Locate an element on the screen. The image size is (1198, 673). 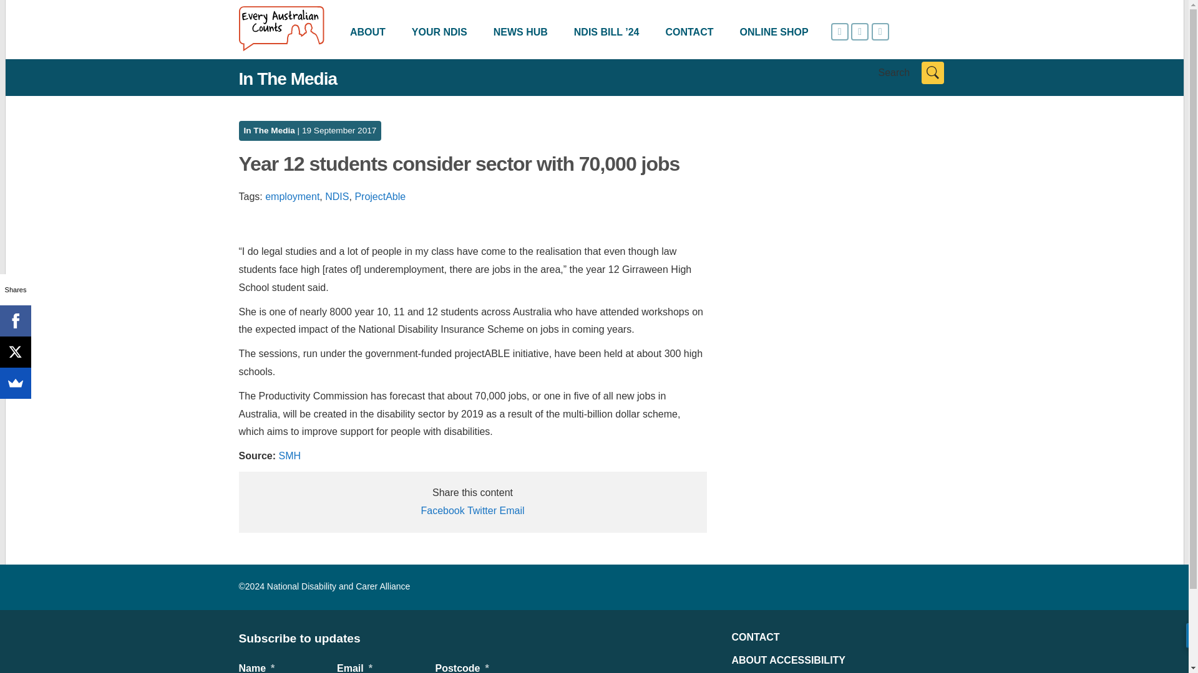
YOUR NDIS is located at coordinates (439, 32).